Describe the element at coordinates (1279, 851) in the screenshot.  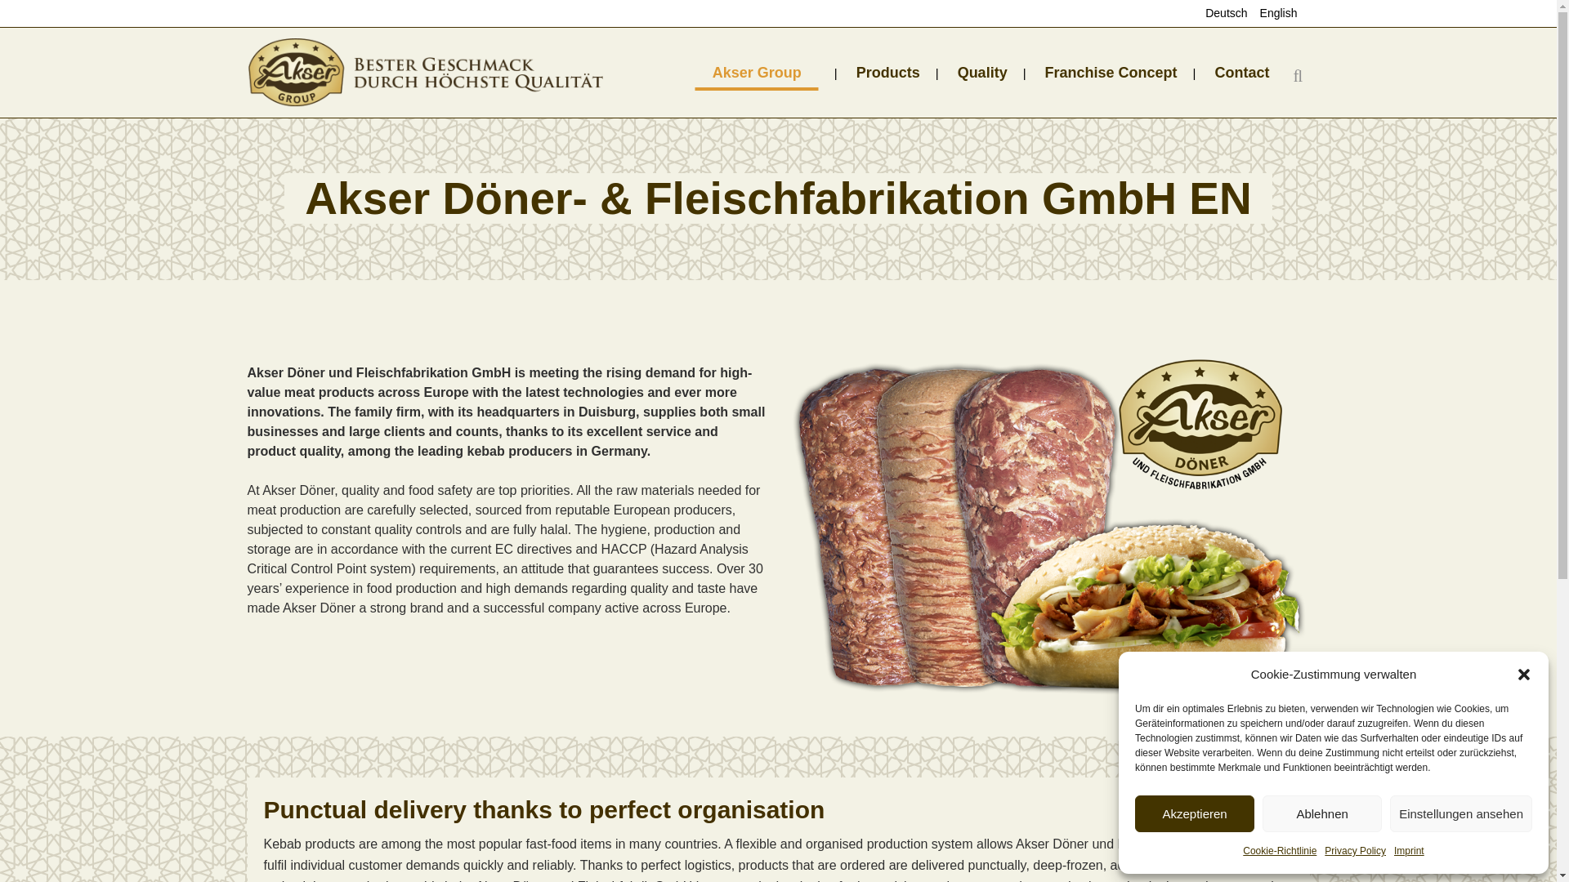
I see `Cookie-Richtlinie` at that location.